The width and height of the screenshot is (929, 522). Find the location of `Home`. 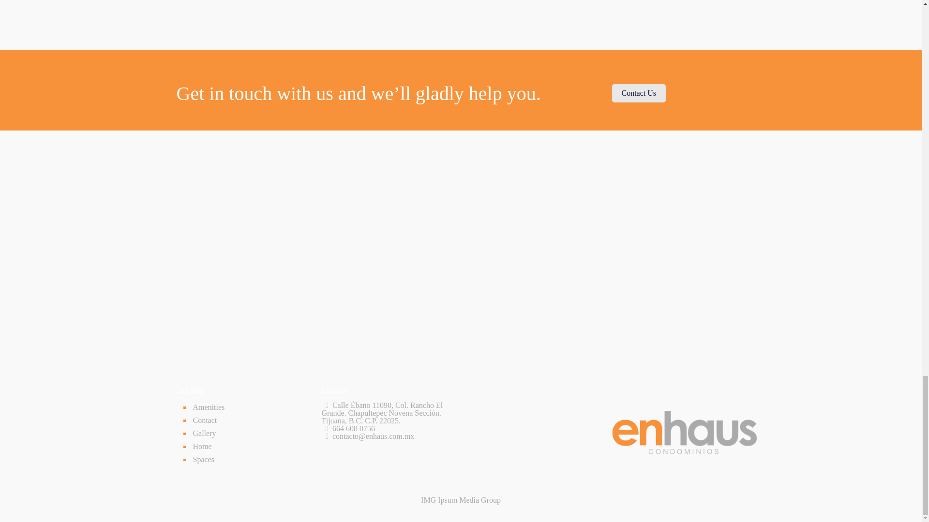

Home is located at coordinates (250, 447).